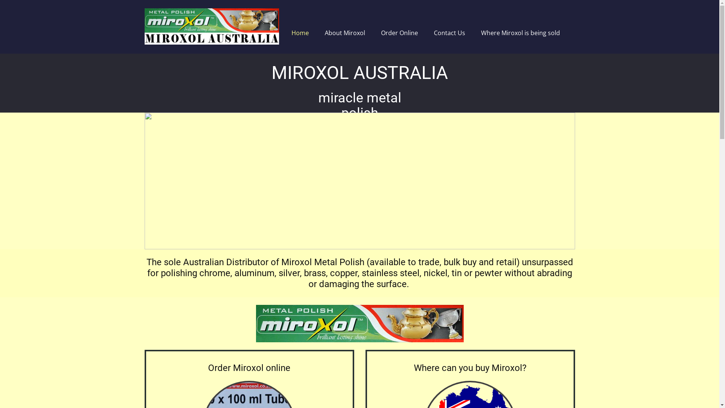 Image resolution: width=725 pixels, height=408 pixels. I want to click on Where Miroxol is being sold, so click(520, 33).